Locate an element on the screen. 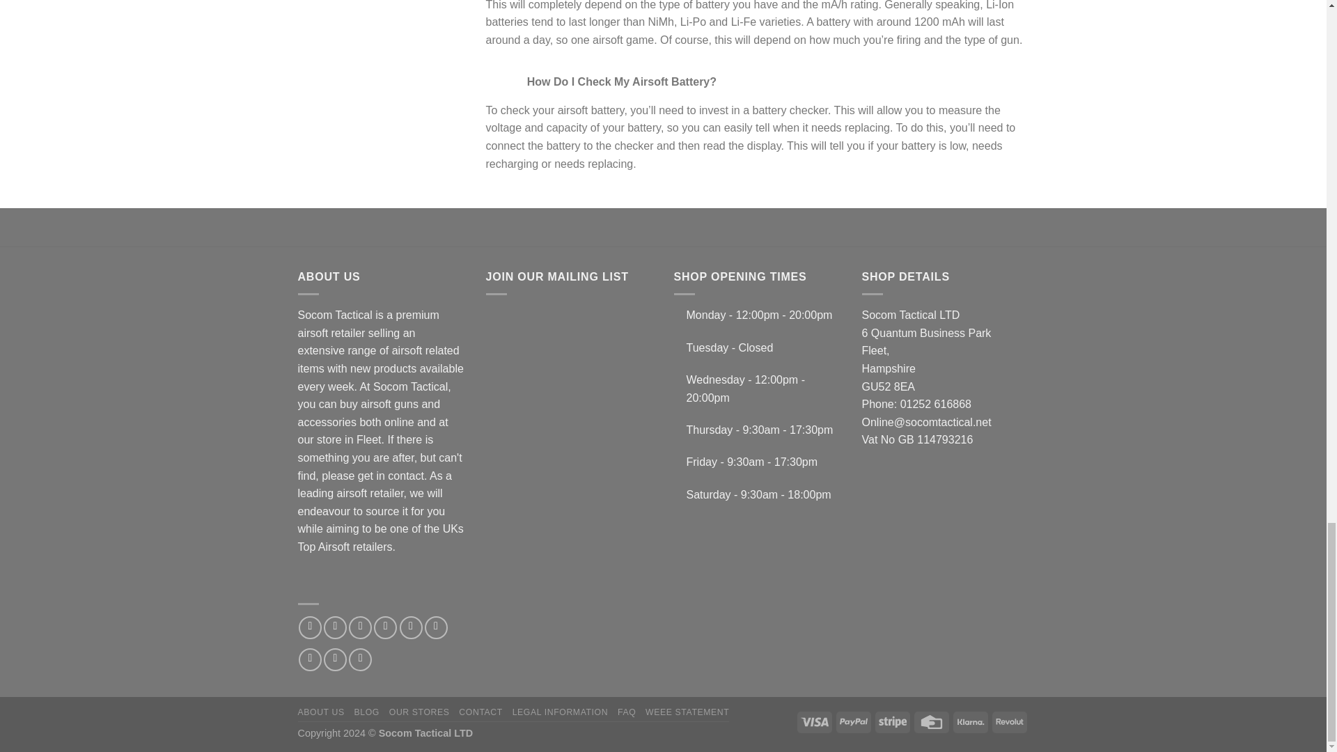 The height and width of the screenshot is (752, 1337). Send us an email is located at coordinates (411, 627).